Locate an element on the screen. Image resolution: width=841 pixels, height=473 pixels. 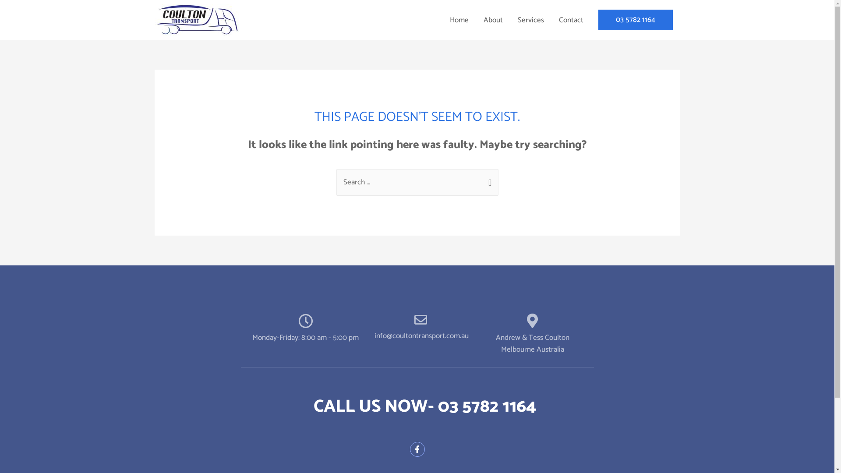
Home is located at coordinates (459, 20).